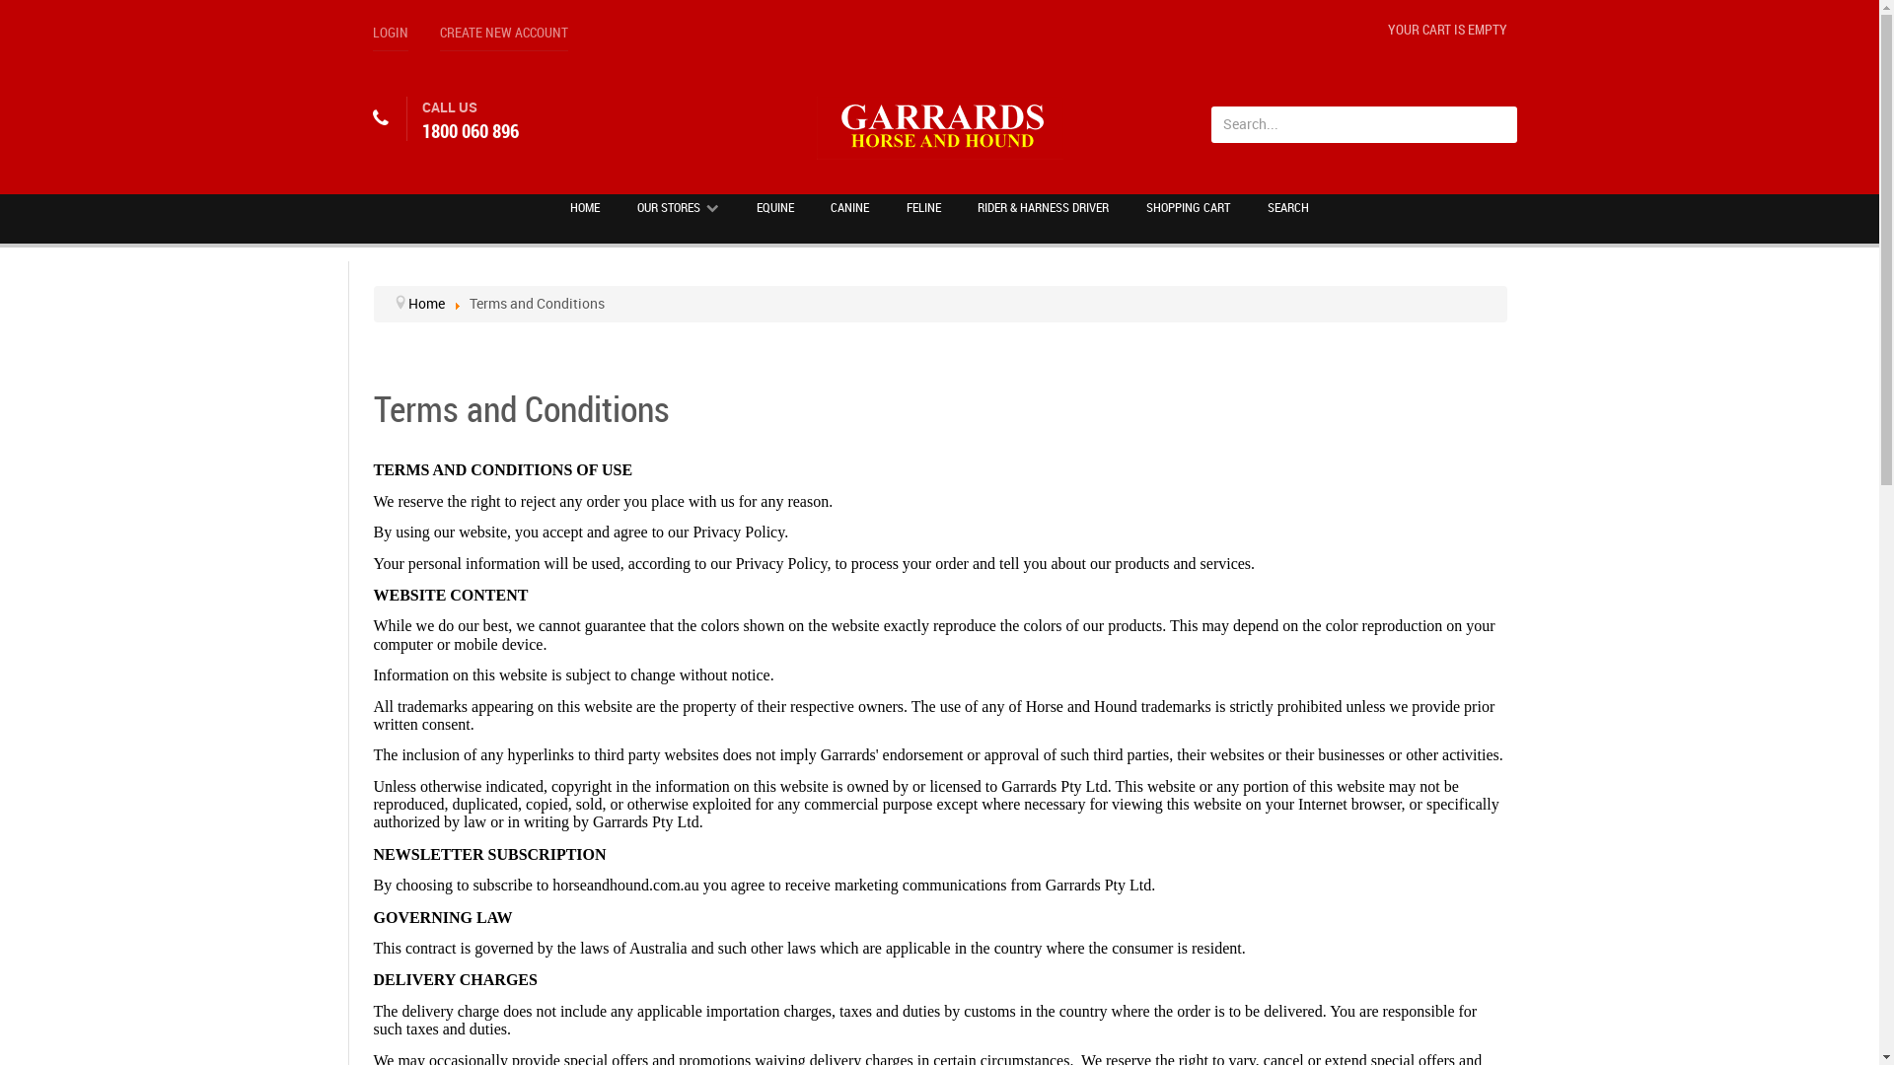 The height and width of the screenshot is (1065, 1894). I want to click on LOGIN, so click(391, 37).